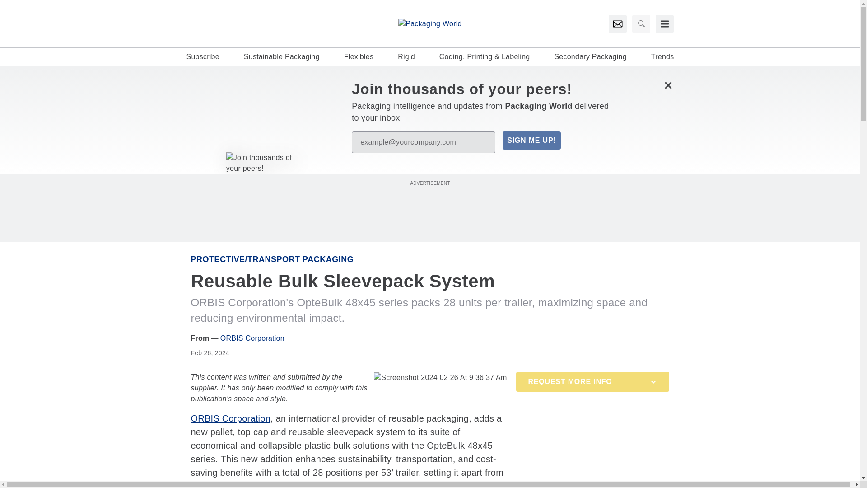 The height and width of the screenshot is (488, 867). Describe the element at coordinates (590, 57) in the screenshot. I see `Secondary Packaging` at that location.